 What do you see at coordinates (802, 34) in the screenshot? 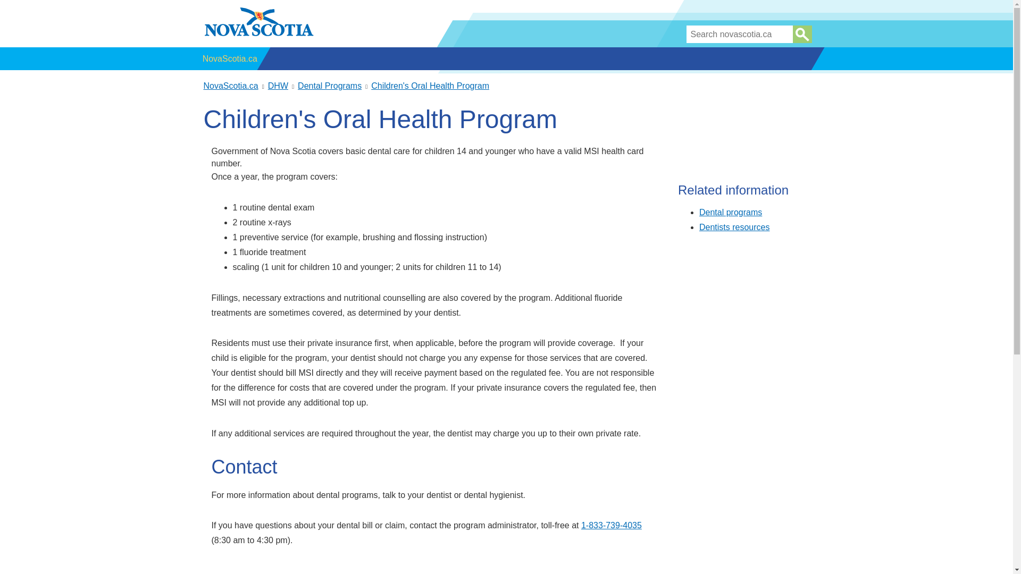
I see `Search` at bounding box center [802, 34].